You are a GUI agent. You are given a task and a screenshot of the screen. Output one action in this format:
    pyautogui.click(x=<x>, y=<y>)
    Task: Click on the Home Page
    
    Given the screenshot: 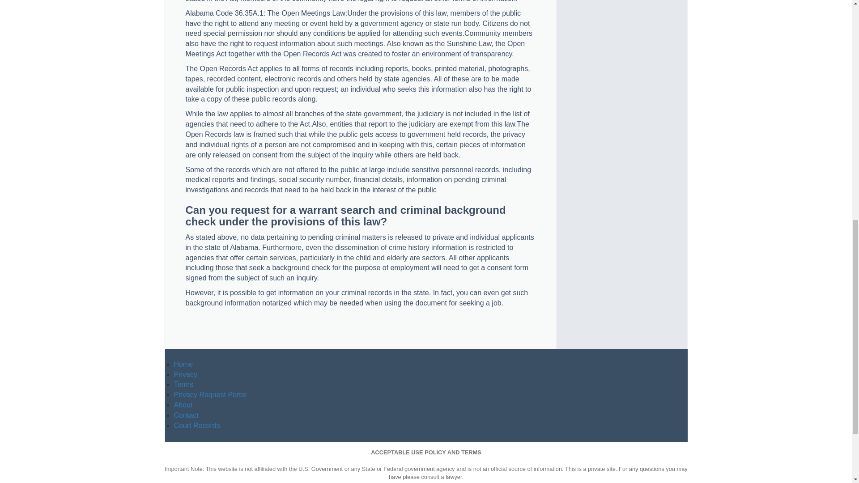 What is the action you would take?
    pyautogui.click(x=183, y=364)
    